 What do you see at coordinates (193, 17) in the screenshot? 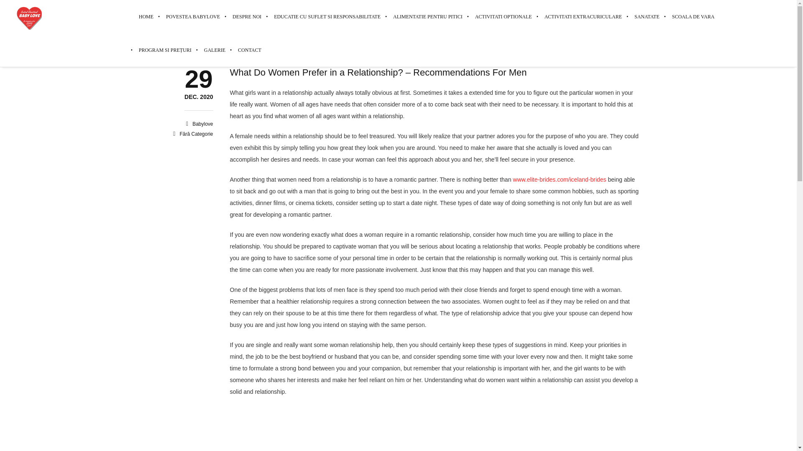
I see `HOME` at bounding box center [193, 17].